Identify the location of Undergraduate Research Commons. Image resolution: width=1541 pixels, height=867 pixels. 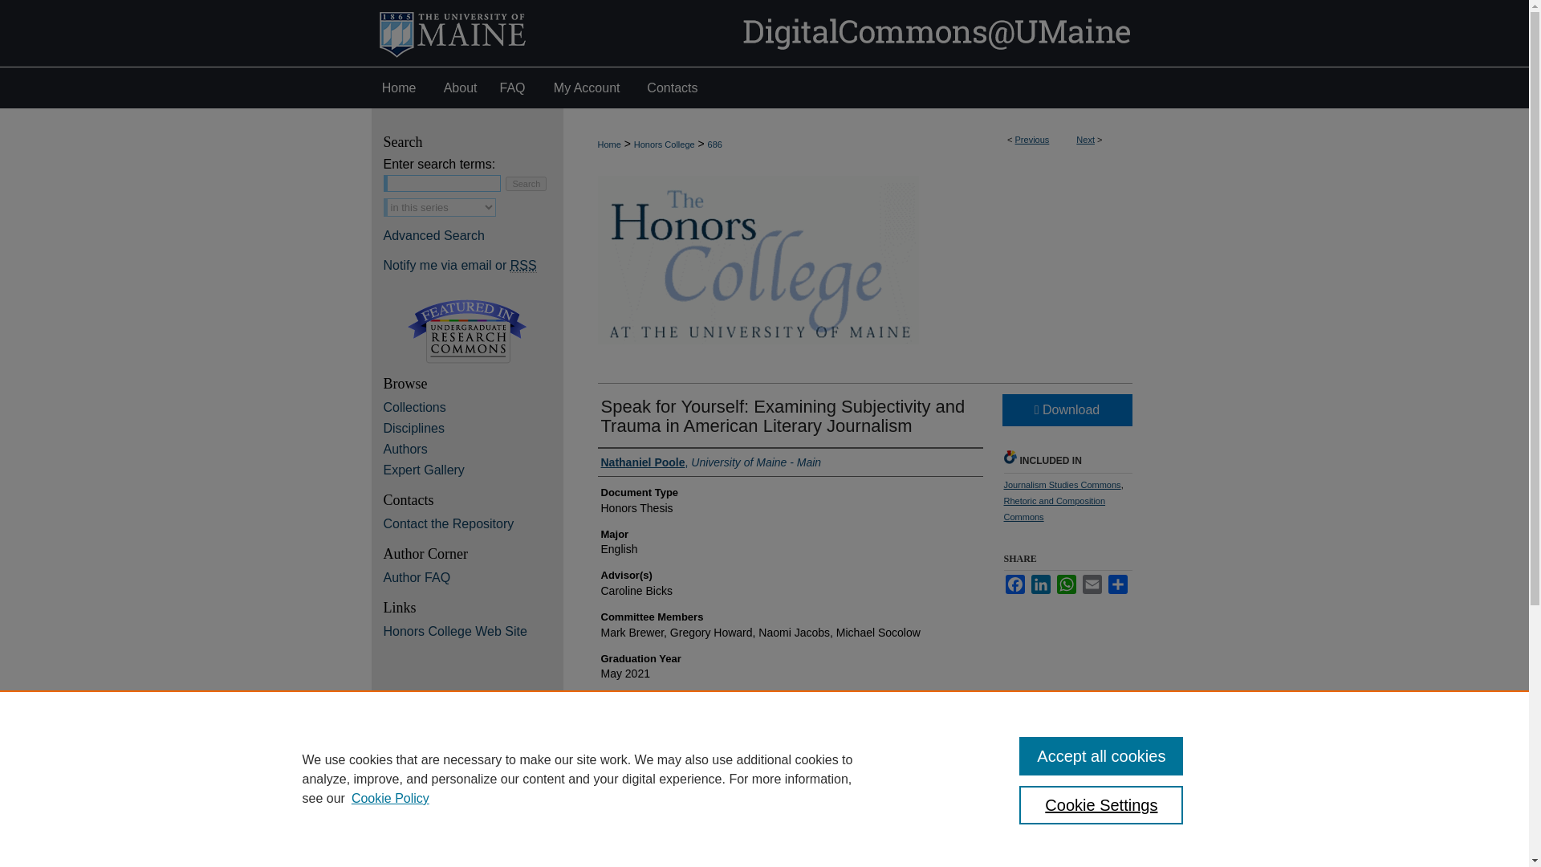
(466, 331).